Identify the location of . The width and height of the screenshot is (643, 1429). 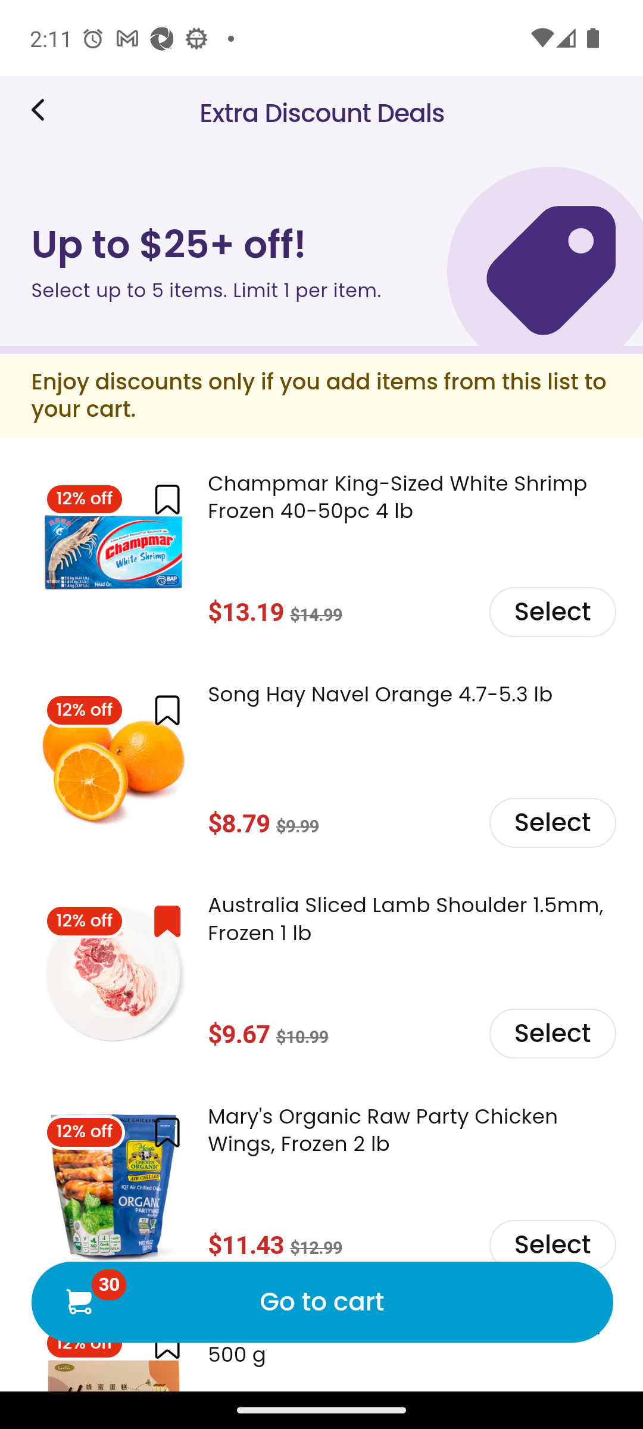
(167, 1132).